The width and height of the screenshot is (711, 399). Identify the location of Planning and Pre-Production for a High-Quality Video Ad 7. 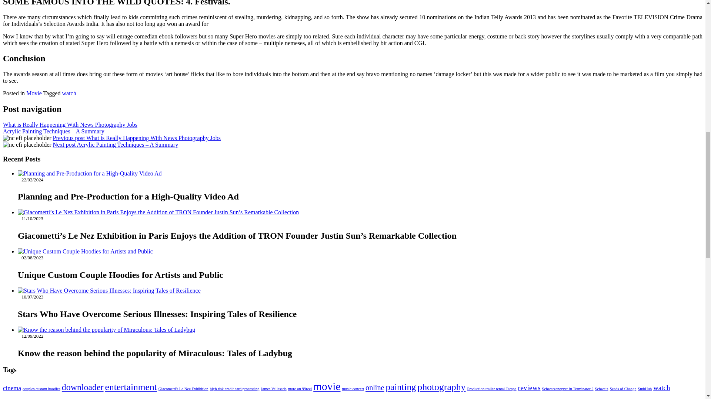
(90, 174).